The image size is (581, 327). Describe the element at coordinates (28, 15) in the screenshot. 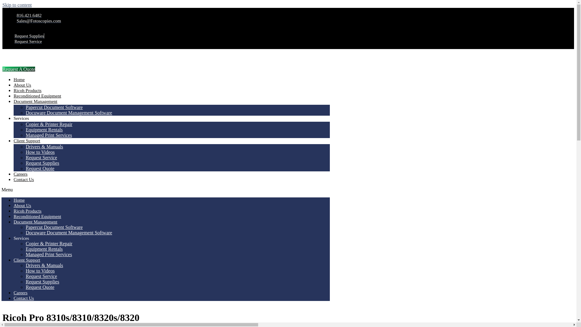

I see `816.421.6482` at that location.